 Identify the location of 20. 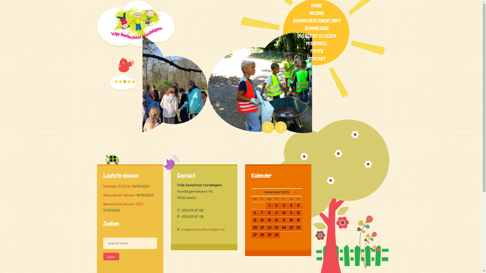
(255, 228).